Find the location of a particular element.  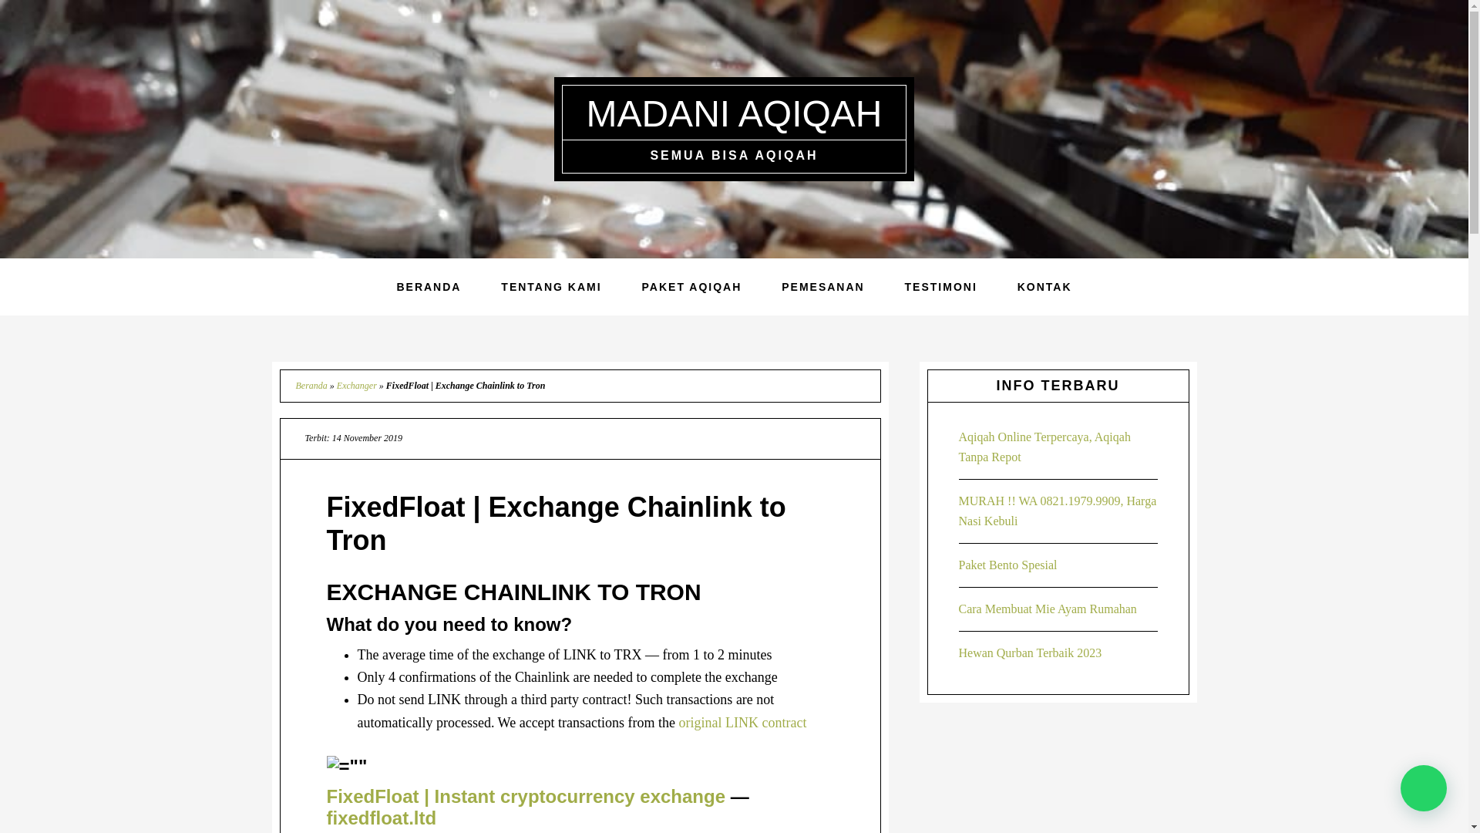

MURAH !! WA 0821.1979.9909, Harga Nasi Kebuli is located at coordinates (1058, 511).